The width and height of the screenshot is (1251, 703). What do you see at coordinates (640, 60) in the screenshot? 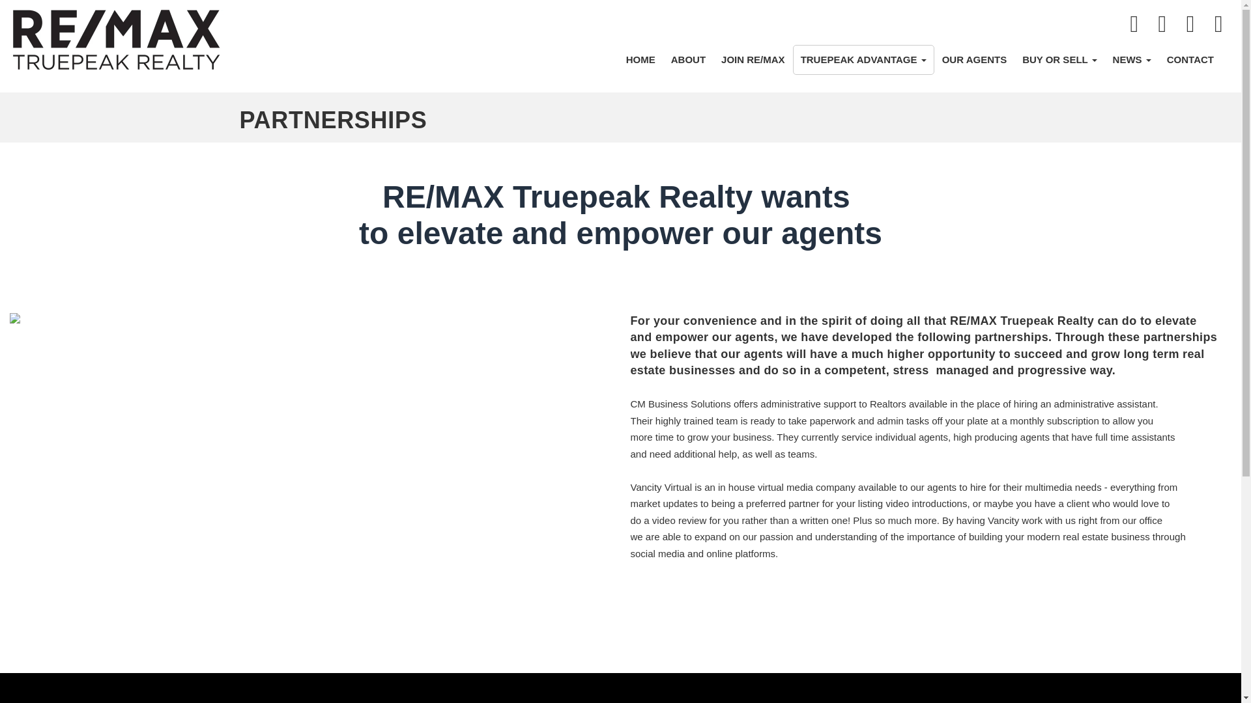
I see `HOME` at bounding box center [640, 60].